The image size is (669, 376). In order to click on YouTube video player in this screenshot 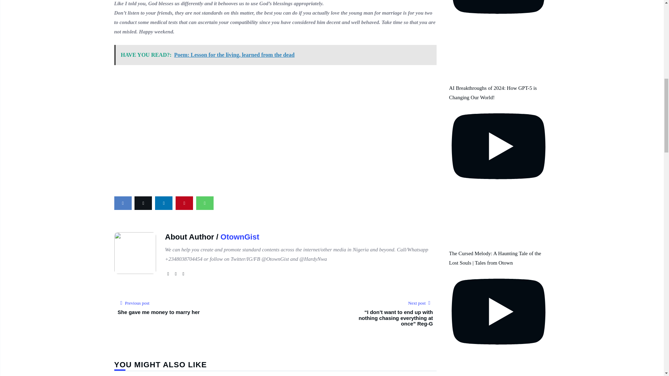, I will do `click(212, 125)`.